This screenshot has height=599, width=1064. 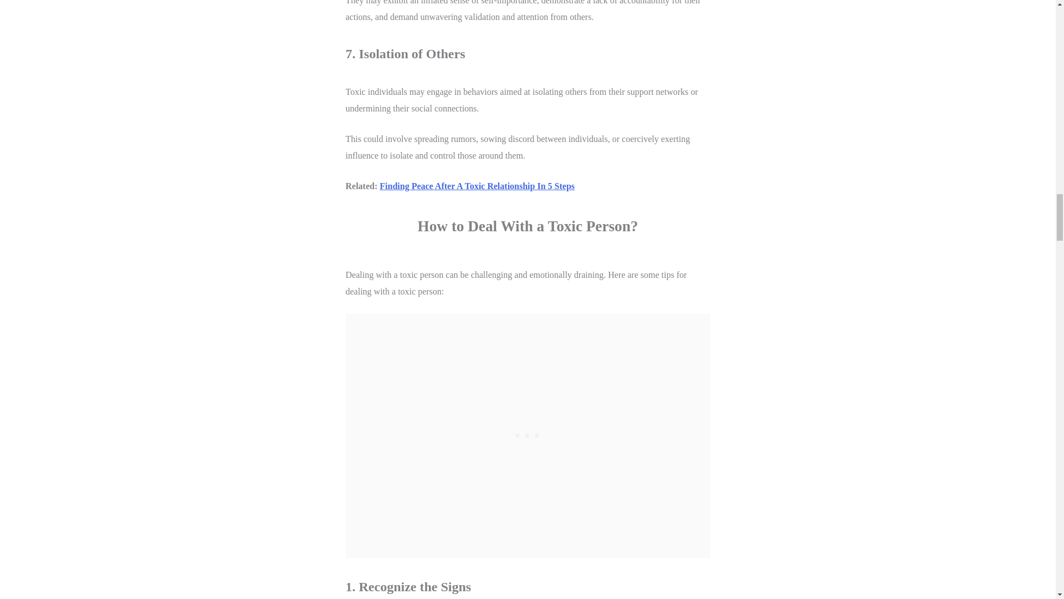 I want to click on Finding Peace After A Toxic Relationship In 5 Steps, so click(x=477, y=186).